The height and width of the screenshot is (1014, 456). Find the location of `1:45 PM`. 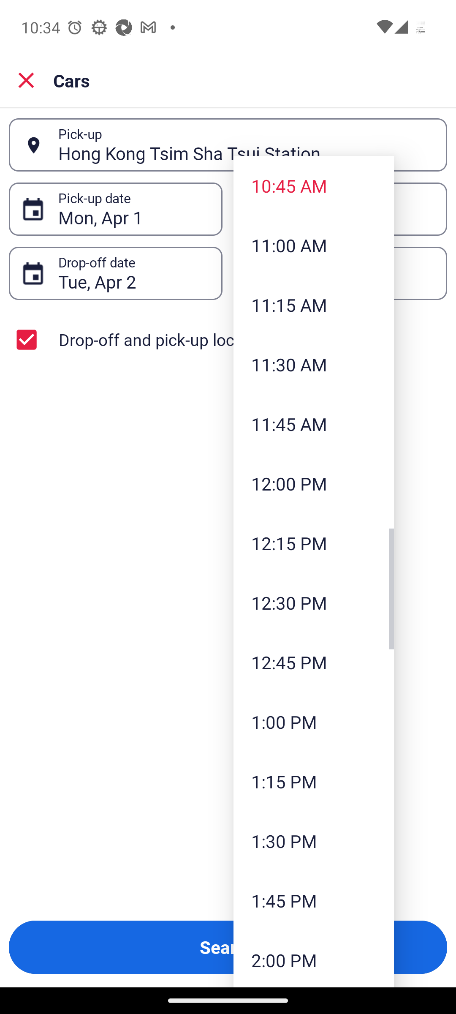

1:45 PM is located at coordinates (313, 901).